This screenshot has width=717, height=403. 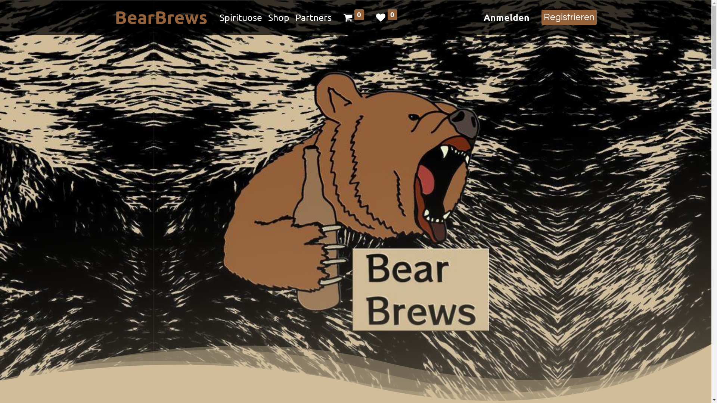 What do you see at coordinates (506, 18) in the screenshot?
I see `Anmelden` at bounding box center [506, 18].